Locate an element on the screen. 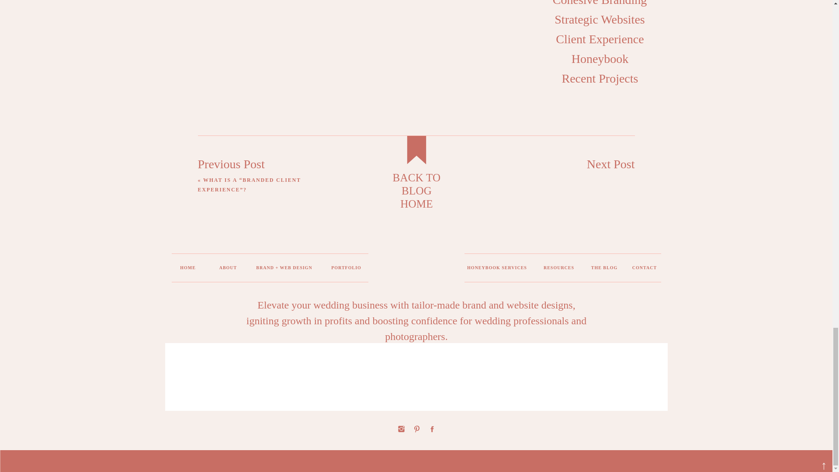  RESOURCES is located at coordinates (559, 269).